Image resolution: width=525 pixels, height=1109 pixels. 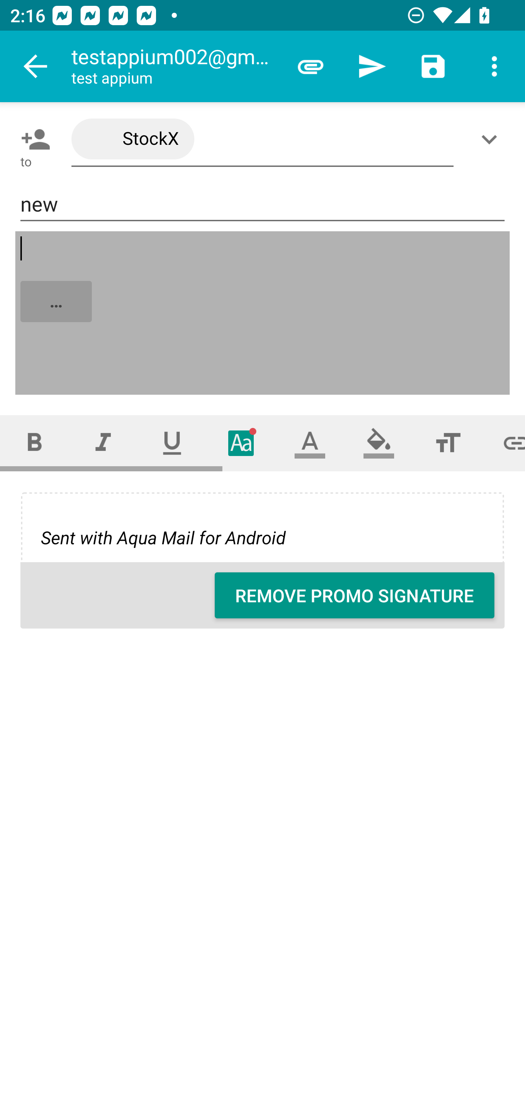 What do you see at coordinates (433, 66) in the screenshot?
I see `Save` at bounding box center [433, 66].